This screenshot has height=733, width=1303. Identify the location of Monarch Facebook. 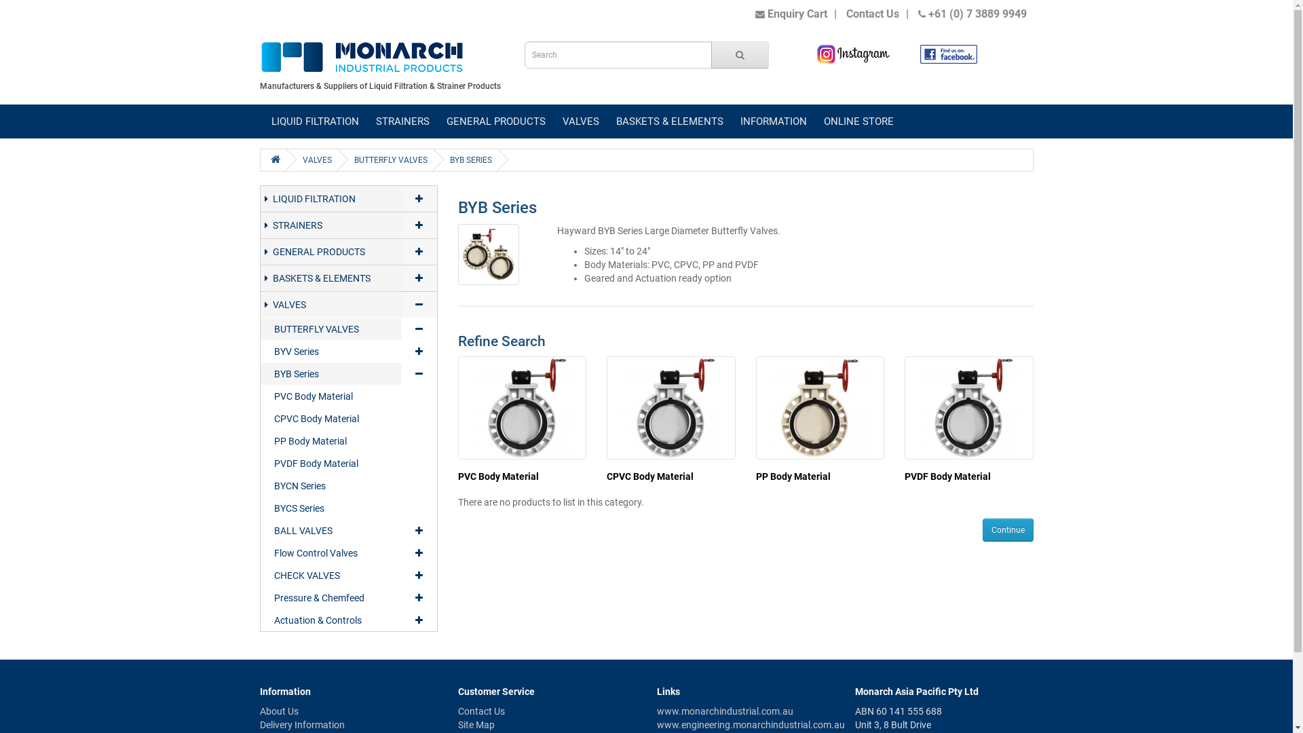
(949, 54).